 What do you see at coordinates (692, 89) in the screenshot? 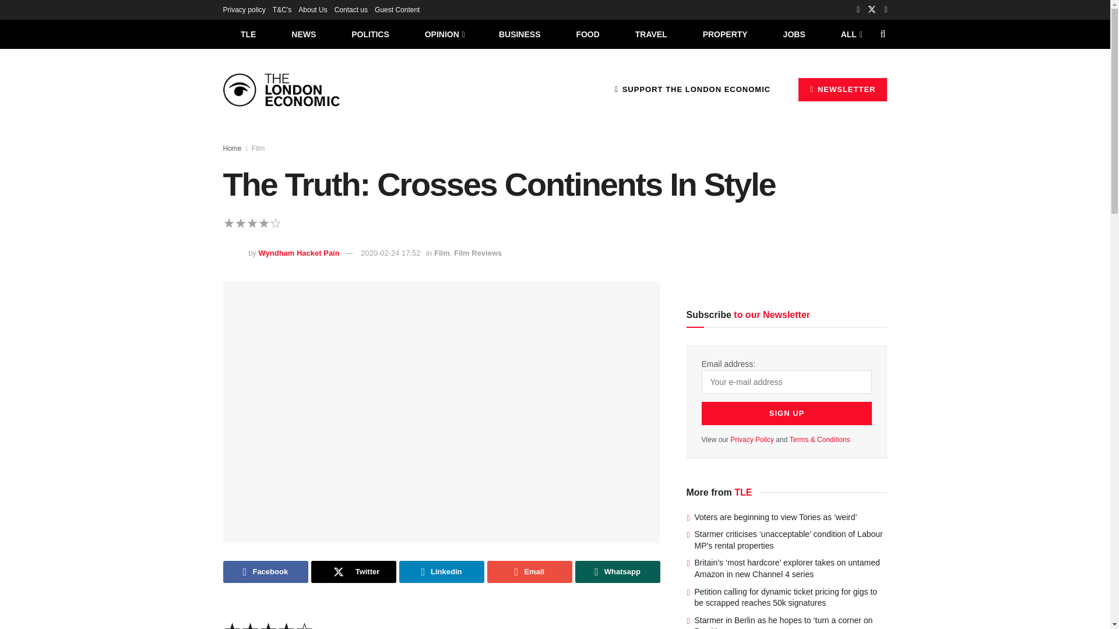
I see `SUPPORT THE LONDON ECONOMIC` at bounding box center [692, 89].